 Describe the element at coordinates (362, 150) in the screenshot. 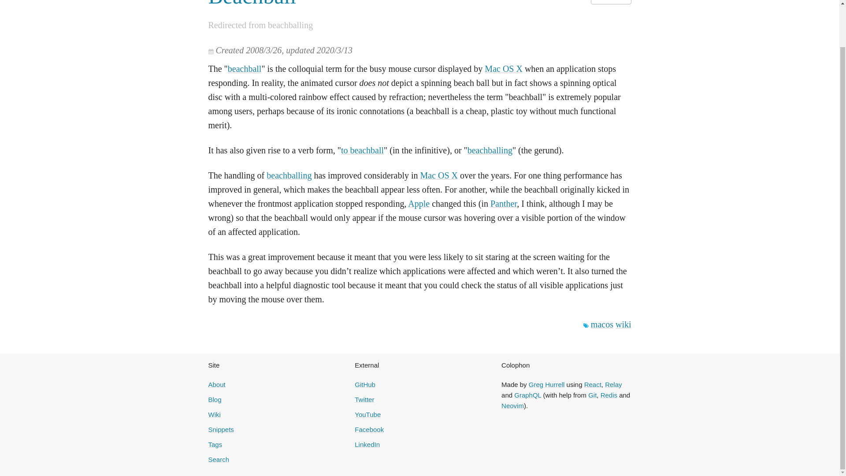

I see `to beachball` at that location.